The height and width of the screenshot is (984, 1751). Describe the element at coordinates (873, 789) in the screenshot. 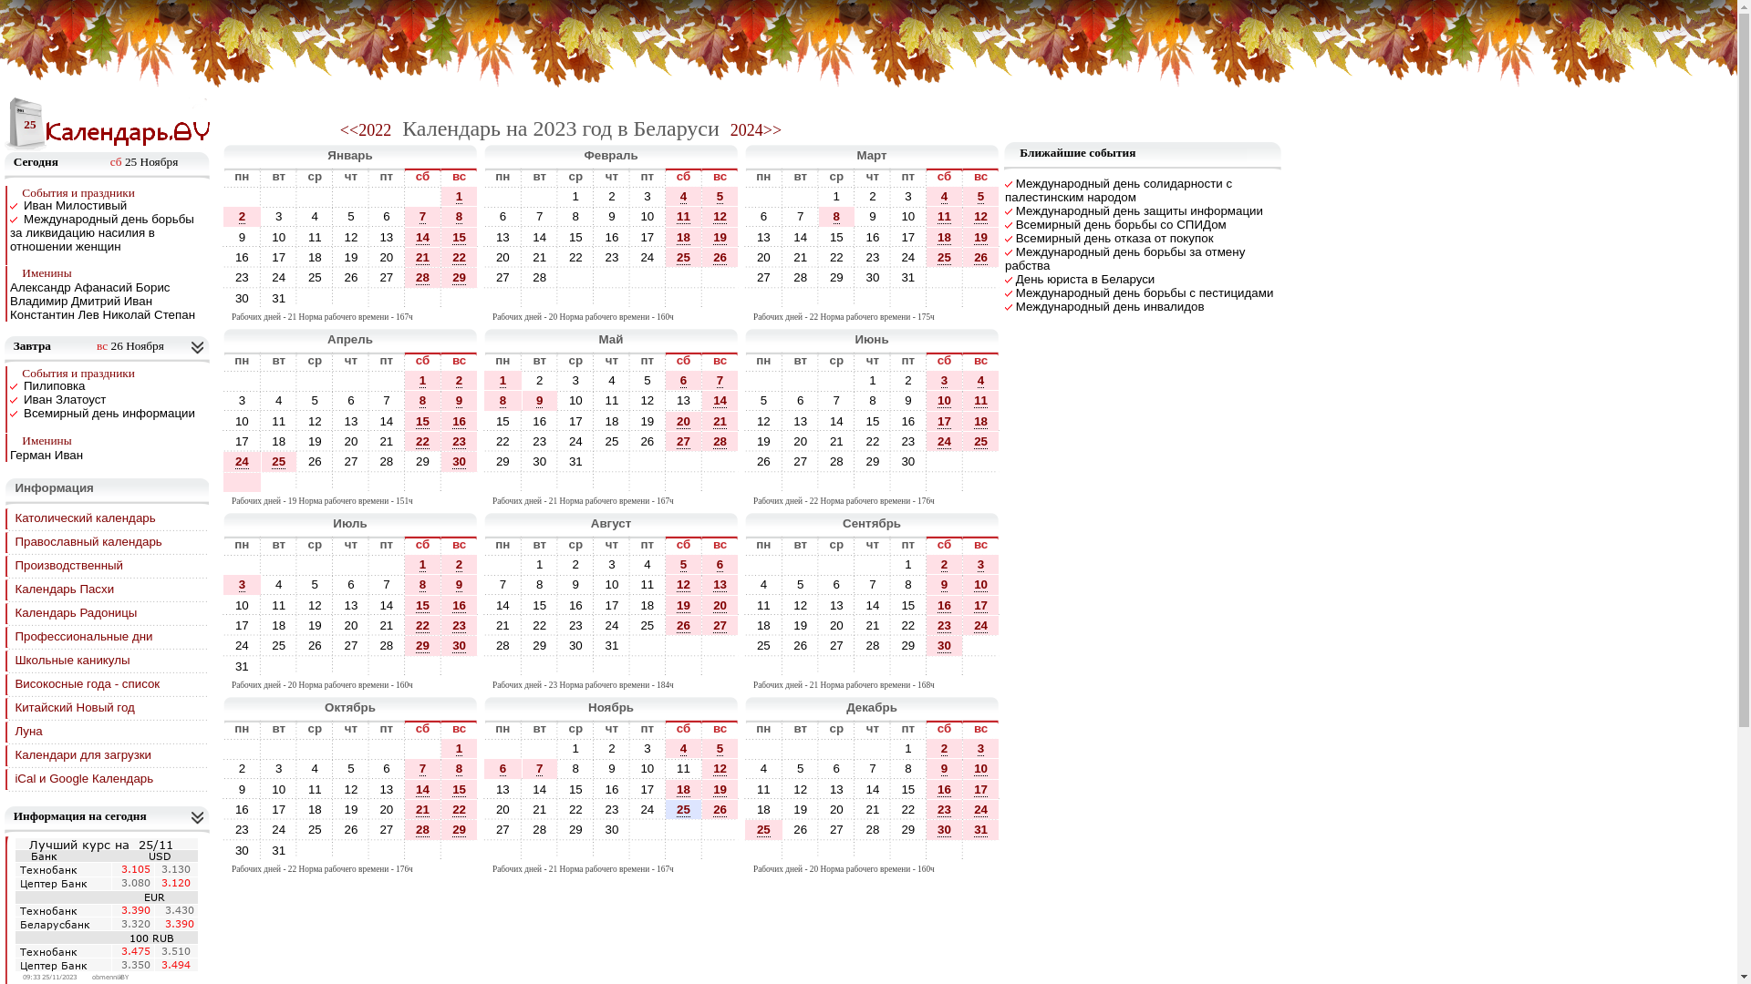

I see `14` at that location.